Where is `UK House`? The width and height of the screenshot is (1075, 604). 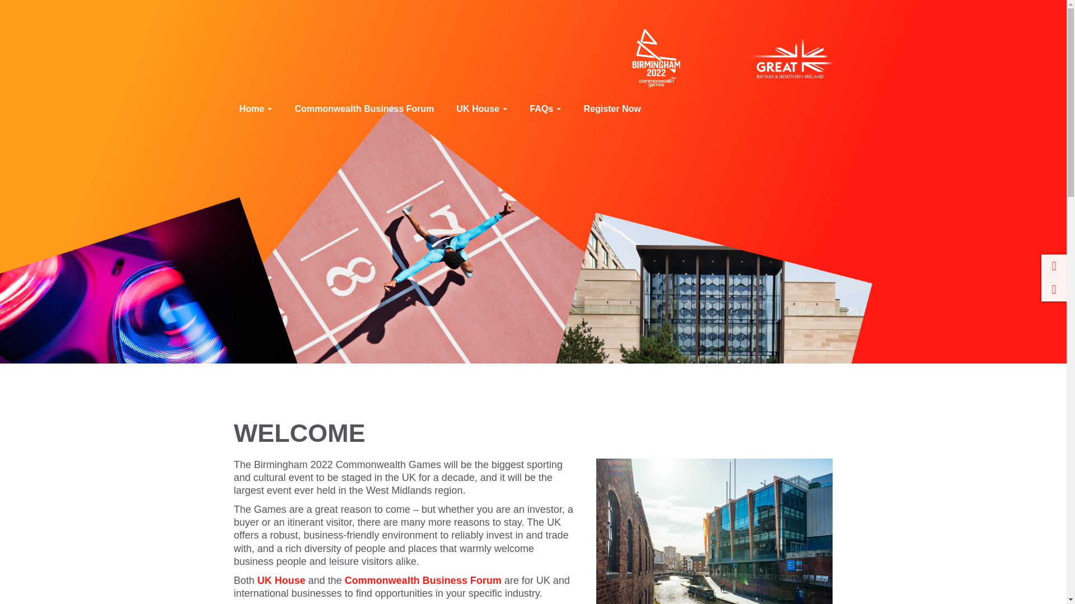 UK House is located at coordinates (482, 108).